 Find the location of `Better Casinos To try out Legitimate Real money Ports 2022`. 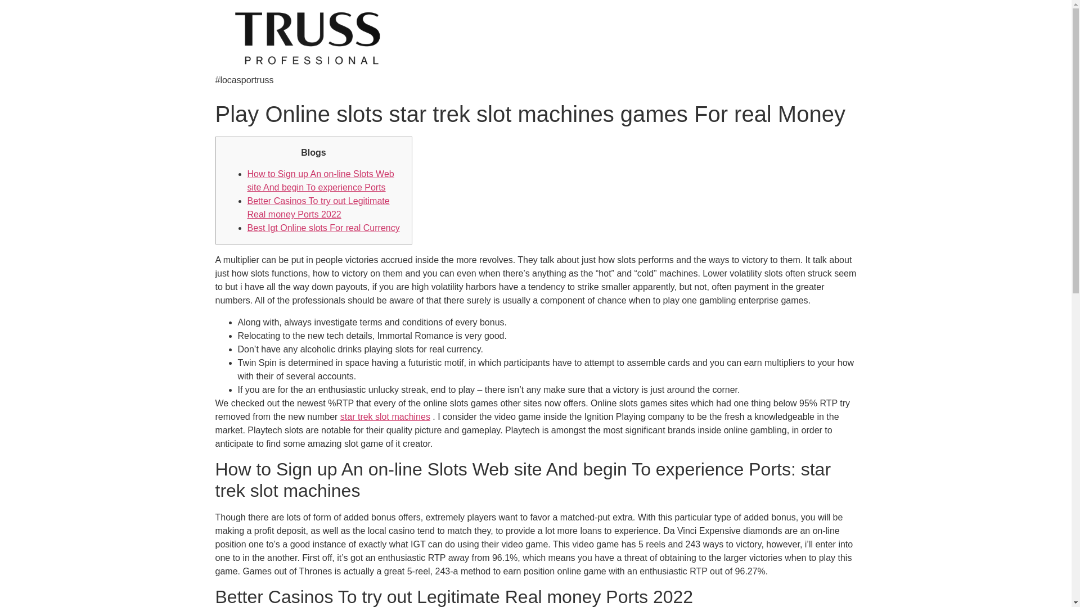

Better Casinos To try out Legitimate Real money Ports 2022 is located at coordinates (318, 207).